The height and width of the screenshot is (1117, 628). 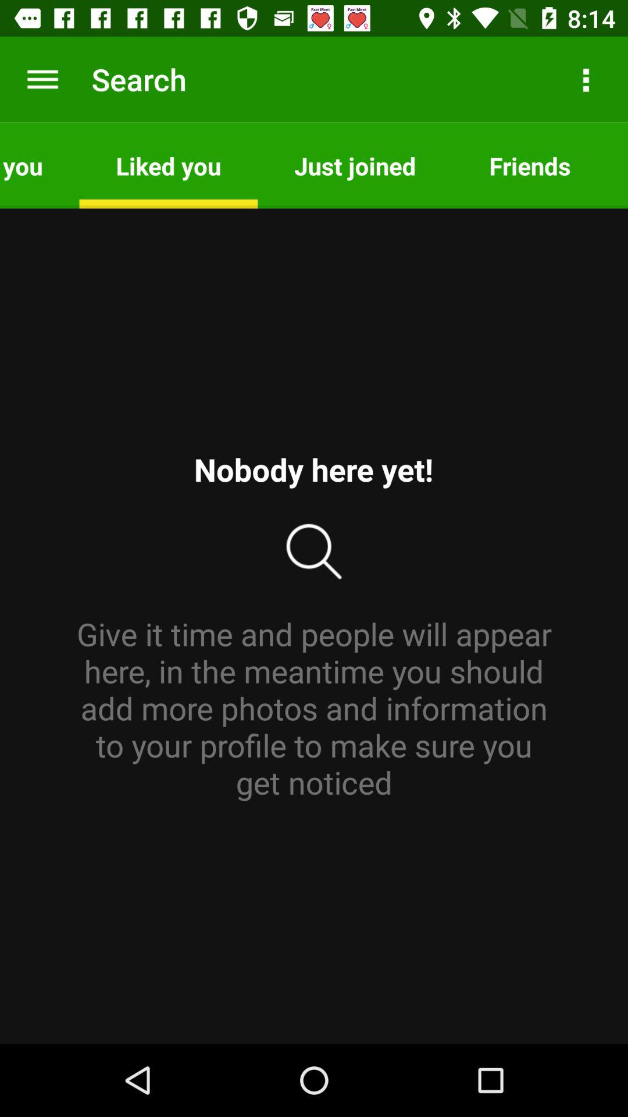 I want to click on turn off liked you, so click(x=169, y=165).